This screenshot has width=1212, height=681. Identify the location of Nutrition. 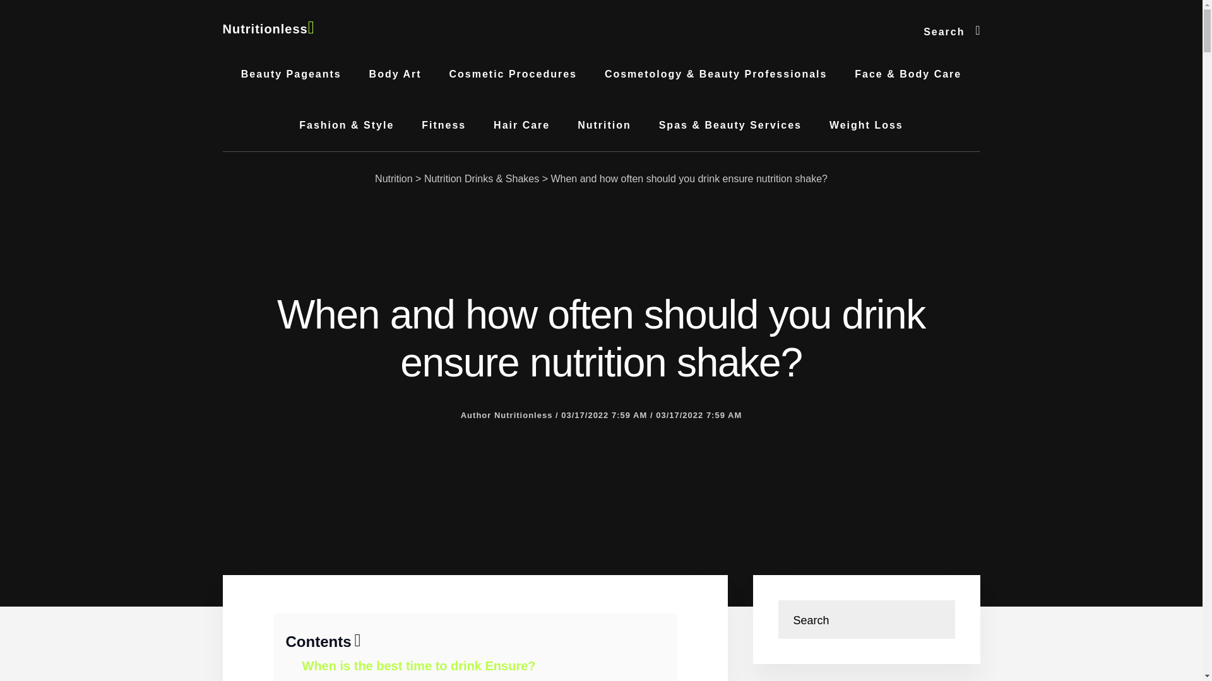
(603, 125).